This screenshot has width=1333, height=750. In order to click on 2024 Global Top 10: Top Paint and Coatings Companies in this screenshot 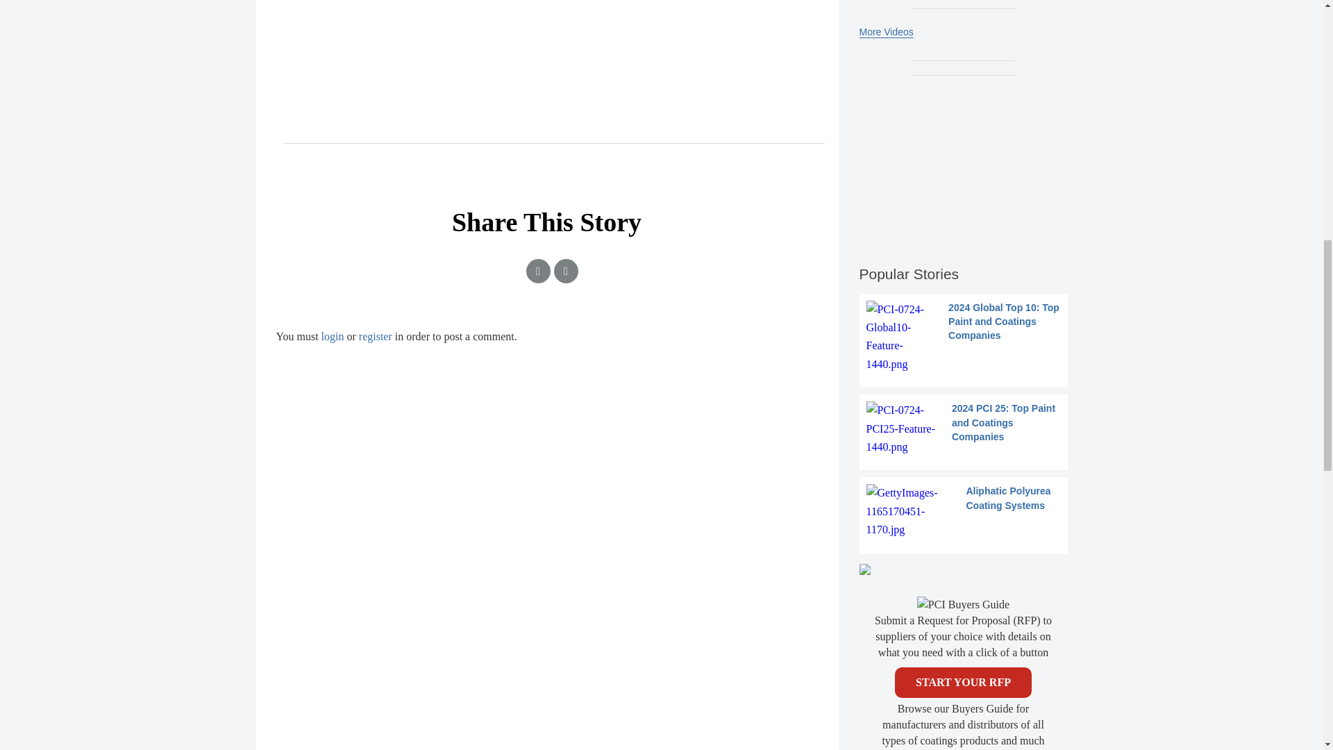, I will do `click(964, 337)`.